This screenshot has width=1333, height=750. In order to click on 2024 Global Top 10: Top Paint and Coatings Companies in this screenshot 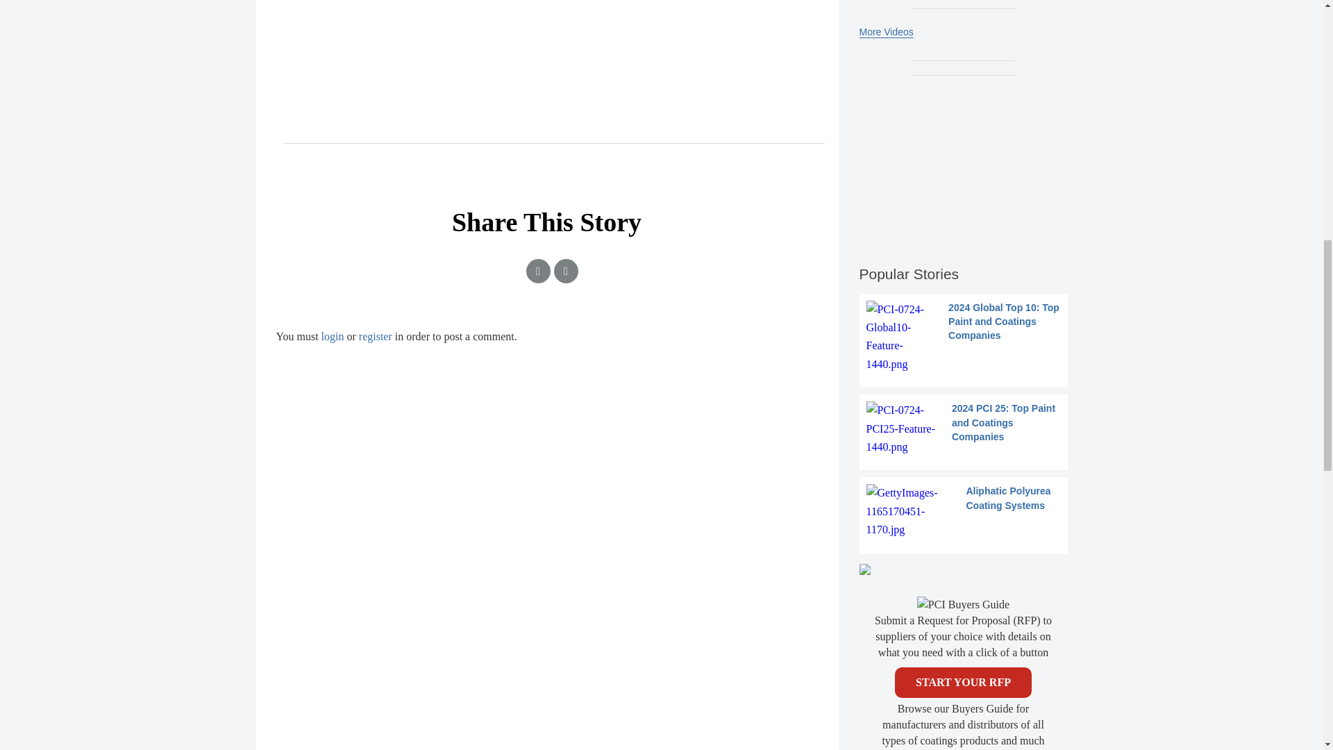, I will do `click(964, 337)`.